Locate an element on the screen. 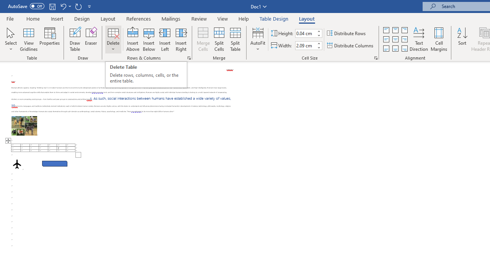  Insert Below is located at coordinates (149, 39).